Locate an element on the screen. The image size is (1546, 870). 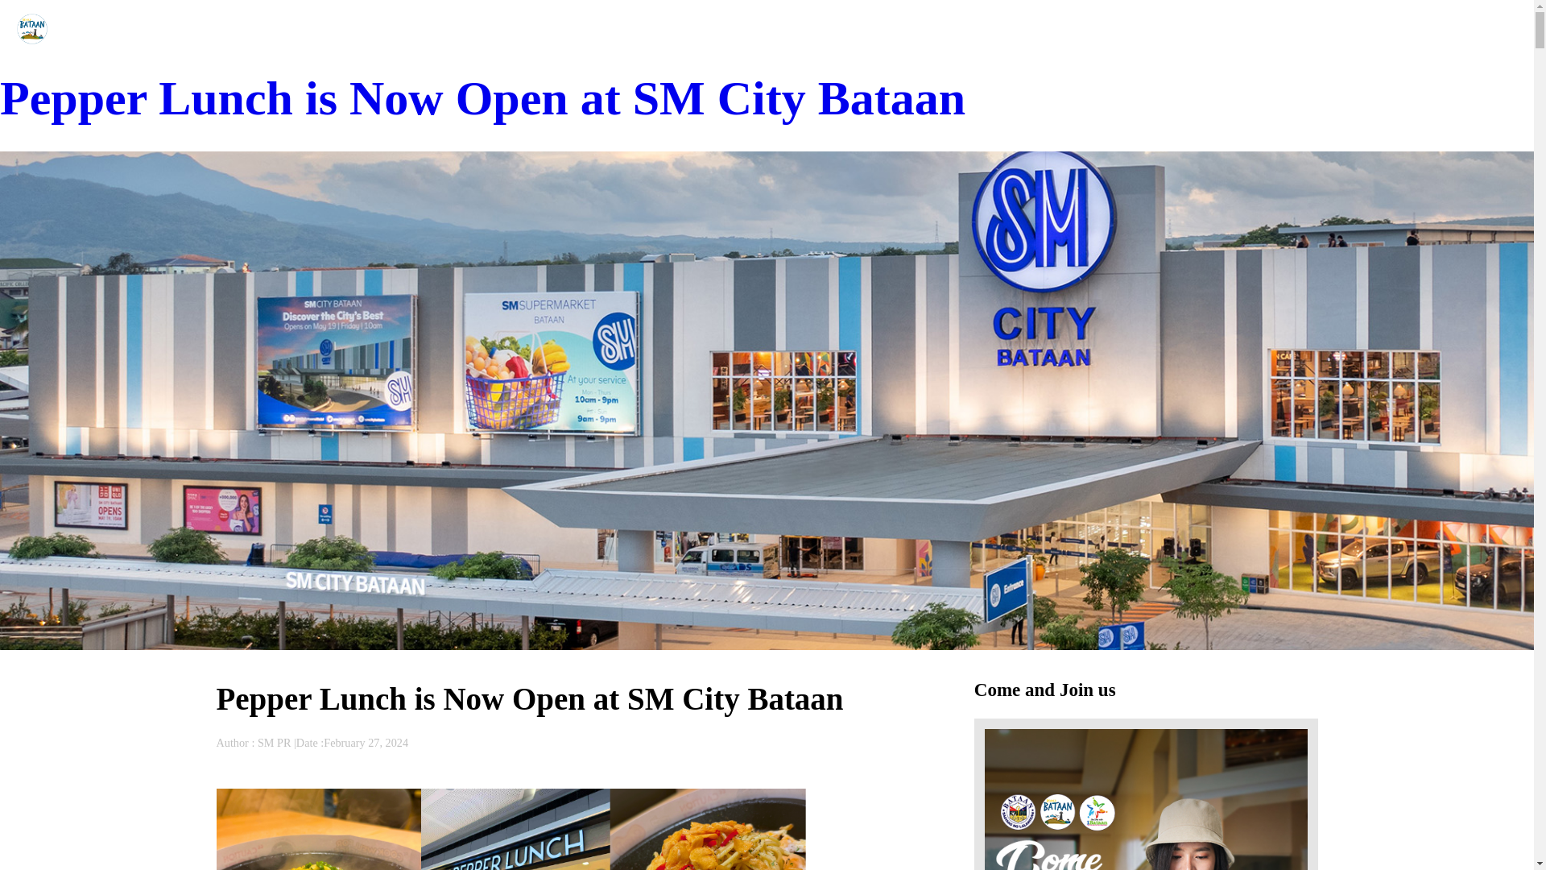
Home is located at coordinates (1126, 29).